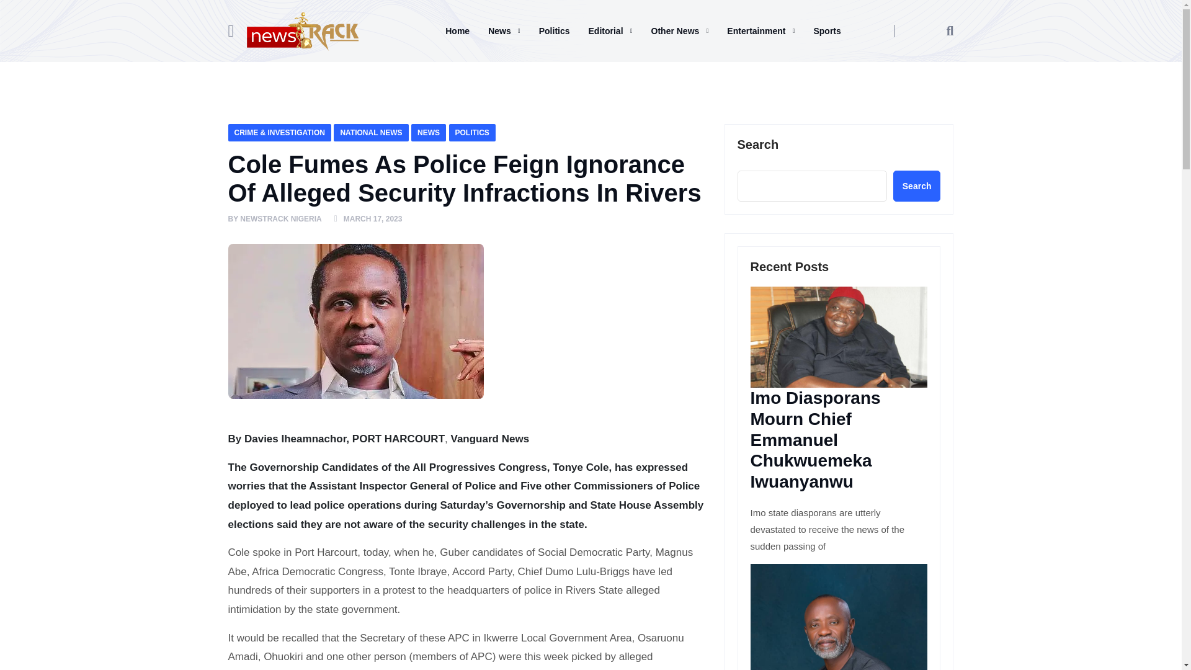 This screenshot has width=1191, height=670. Describe the element at coordinates (610, 30) in the screenshot. I see `Editorial` at that location.